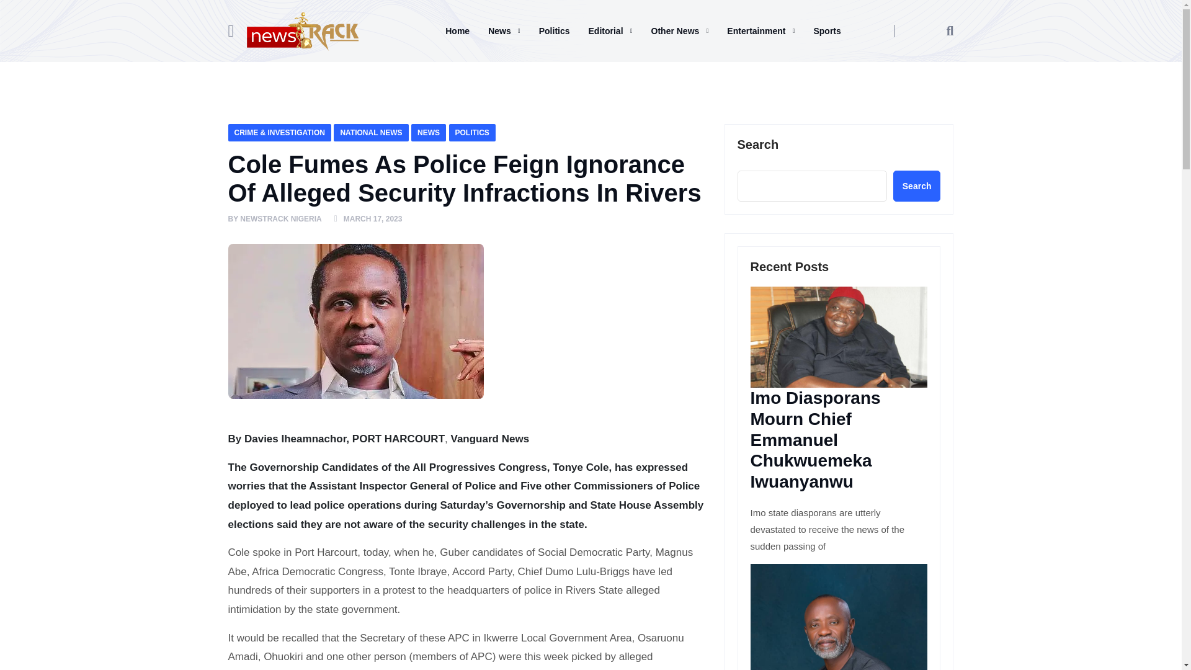 This screenshot has width=1191, height=670. Describe the element at coordinates (610, 30) in the screenshot. I see `Editorial` at that location.